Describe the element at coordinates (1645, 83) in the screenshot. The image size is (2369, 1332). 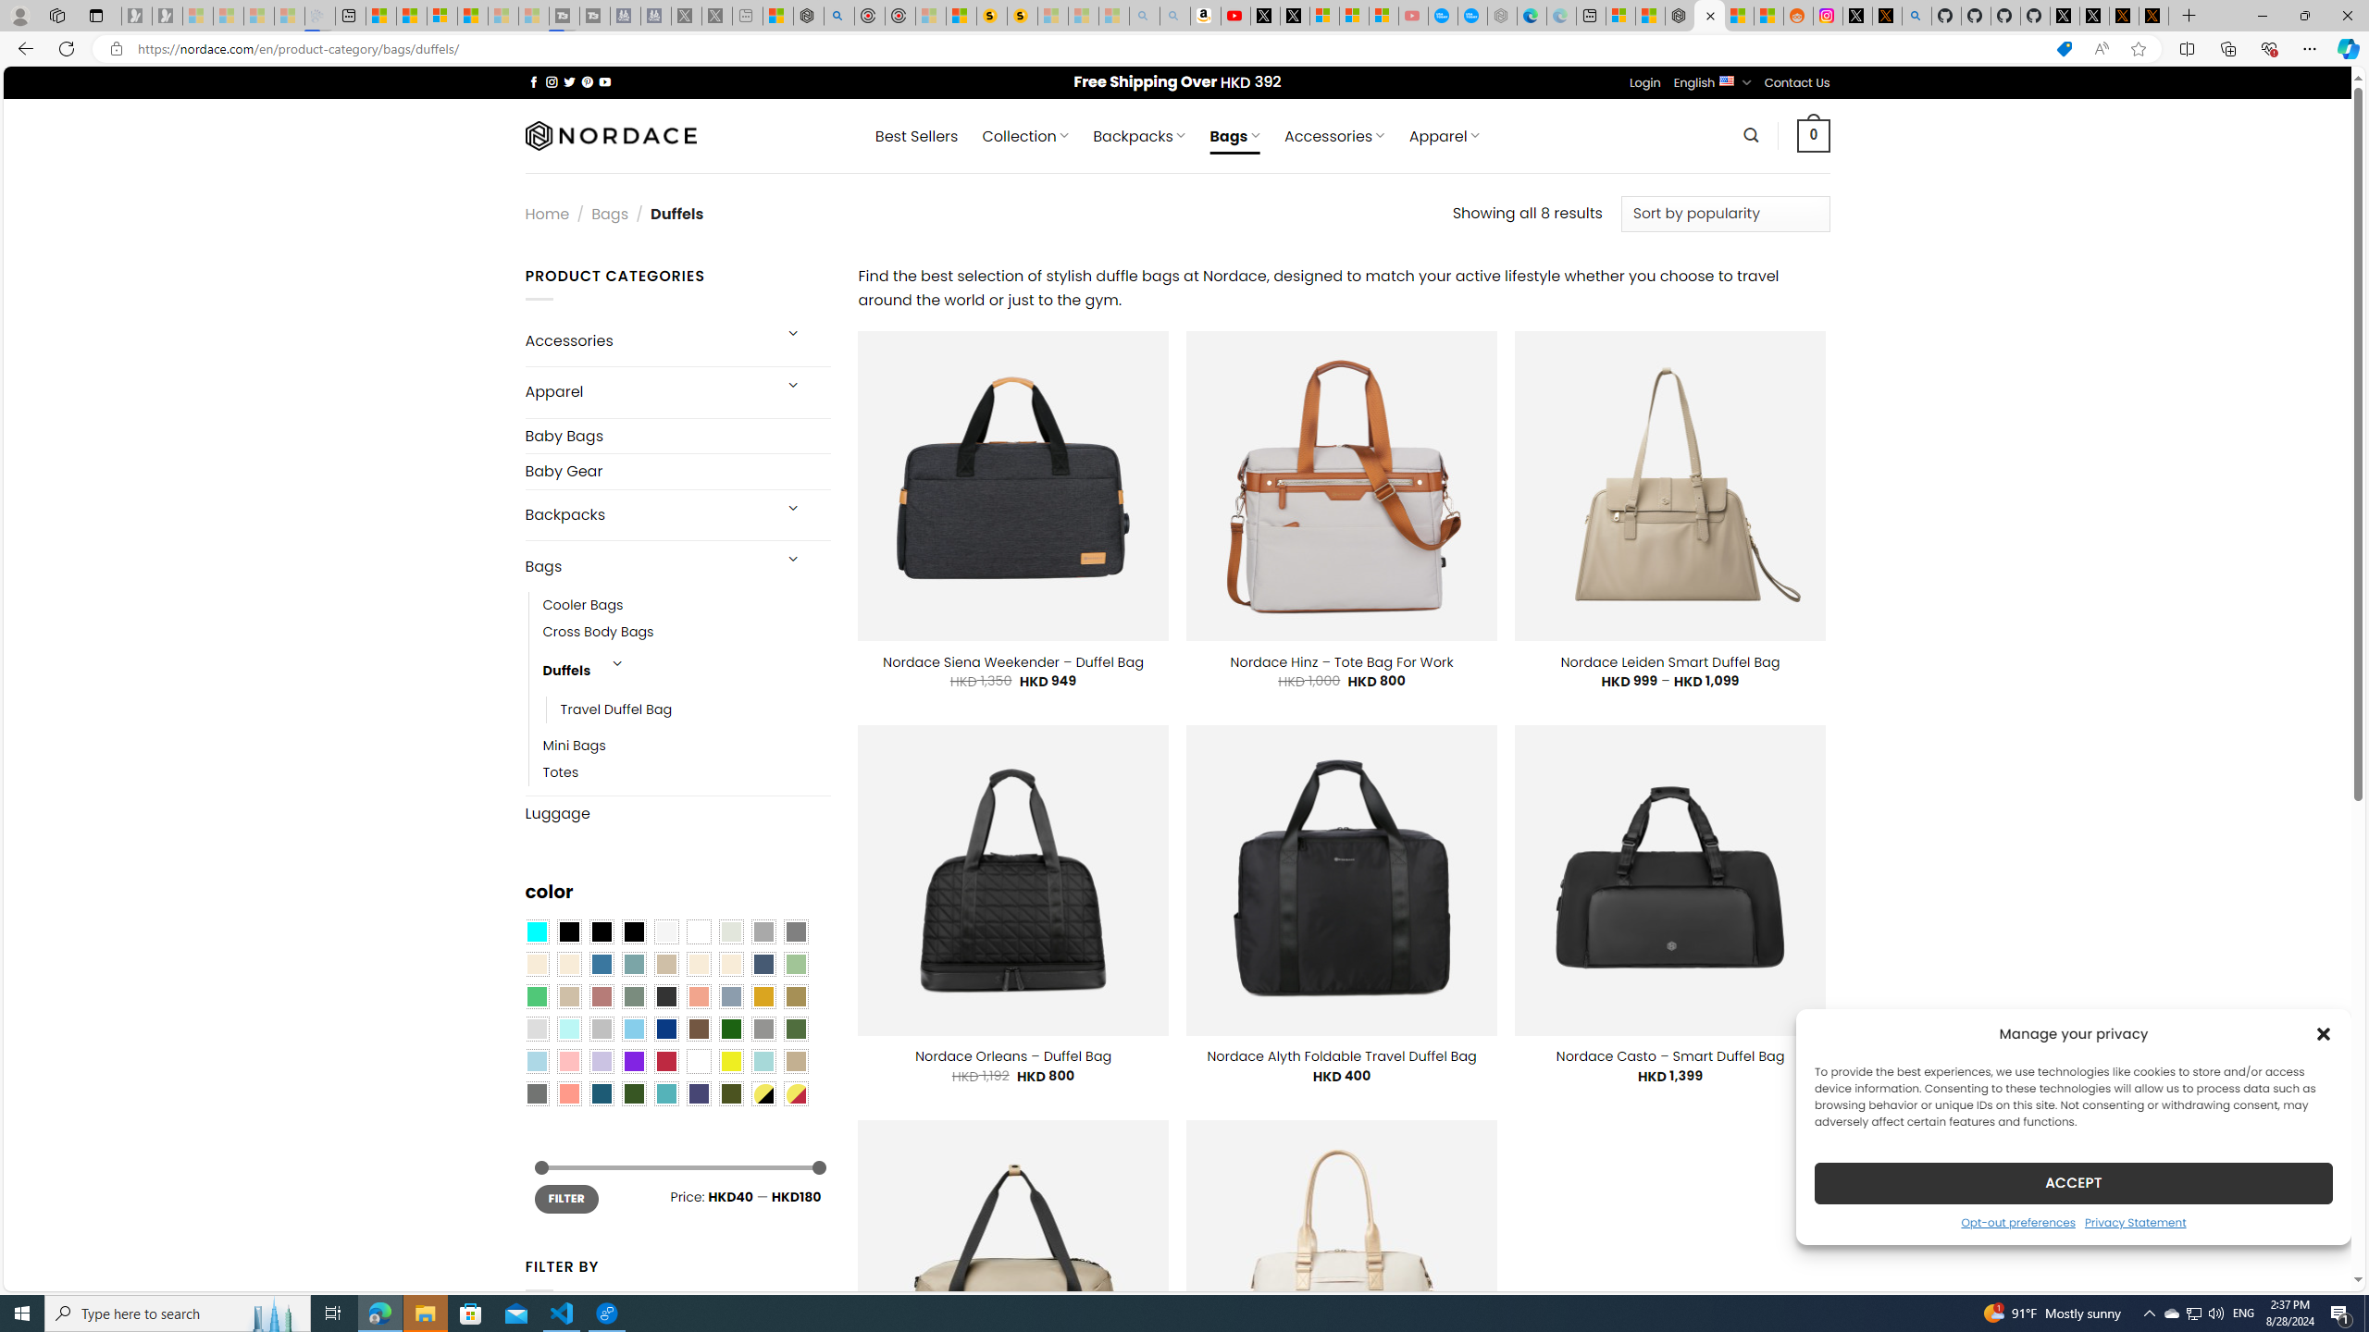
I see `Login` at that location.